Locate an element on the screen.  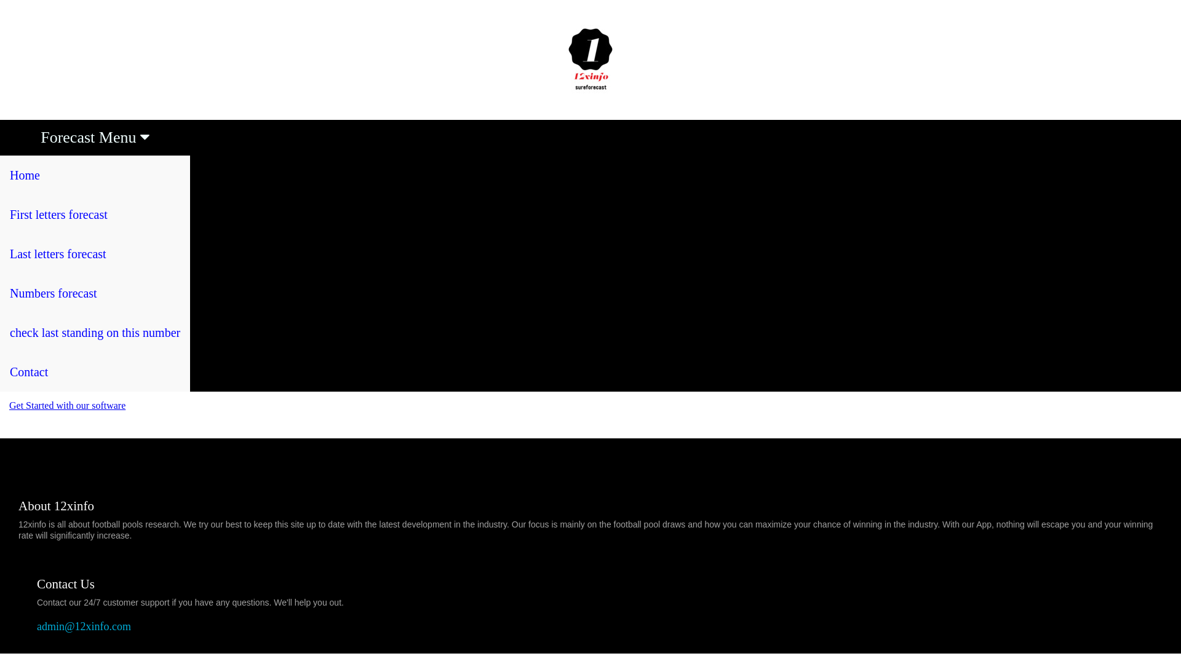
Last letters forecast is located at coordinates (95, 254).